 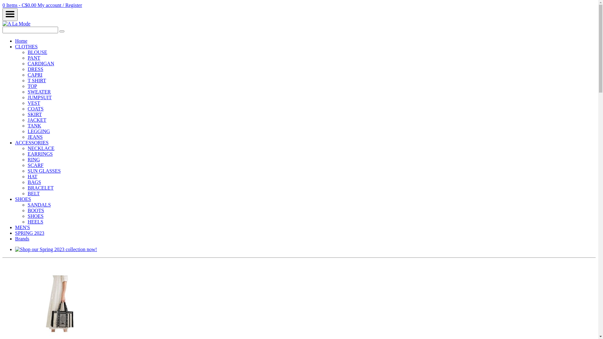 What do you see at coordinates (35, 222) in the screenshot?
I see `HEELS` at bounding box center [35, 222].